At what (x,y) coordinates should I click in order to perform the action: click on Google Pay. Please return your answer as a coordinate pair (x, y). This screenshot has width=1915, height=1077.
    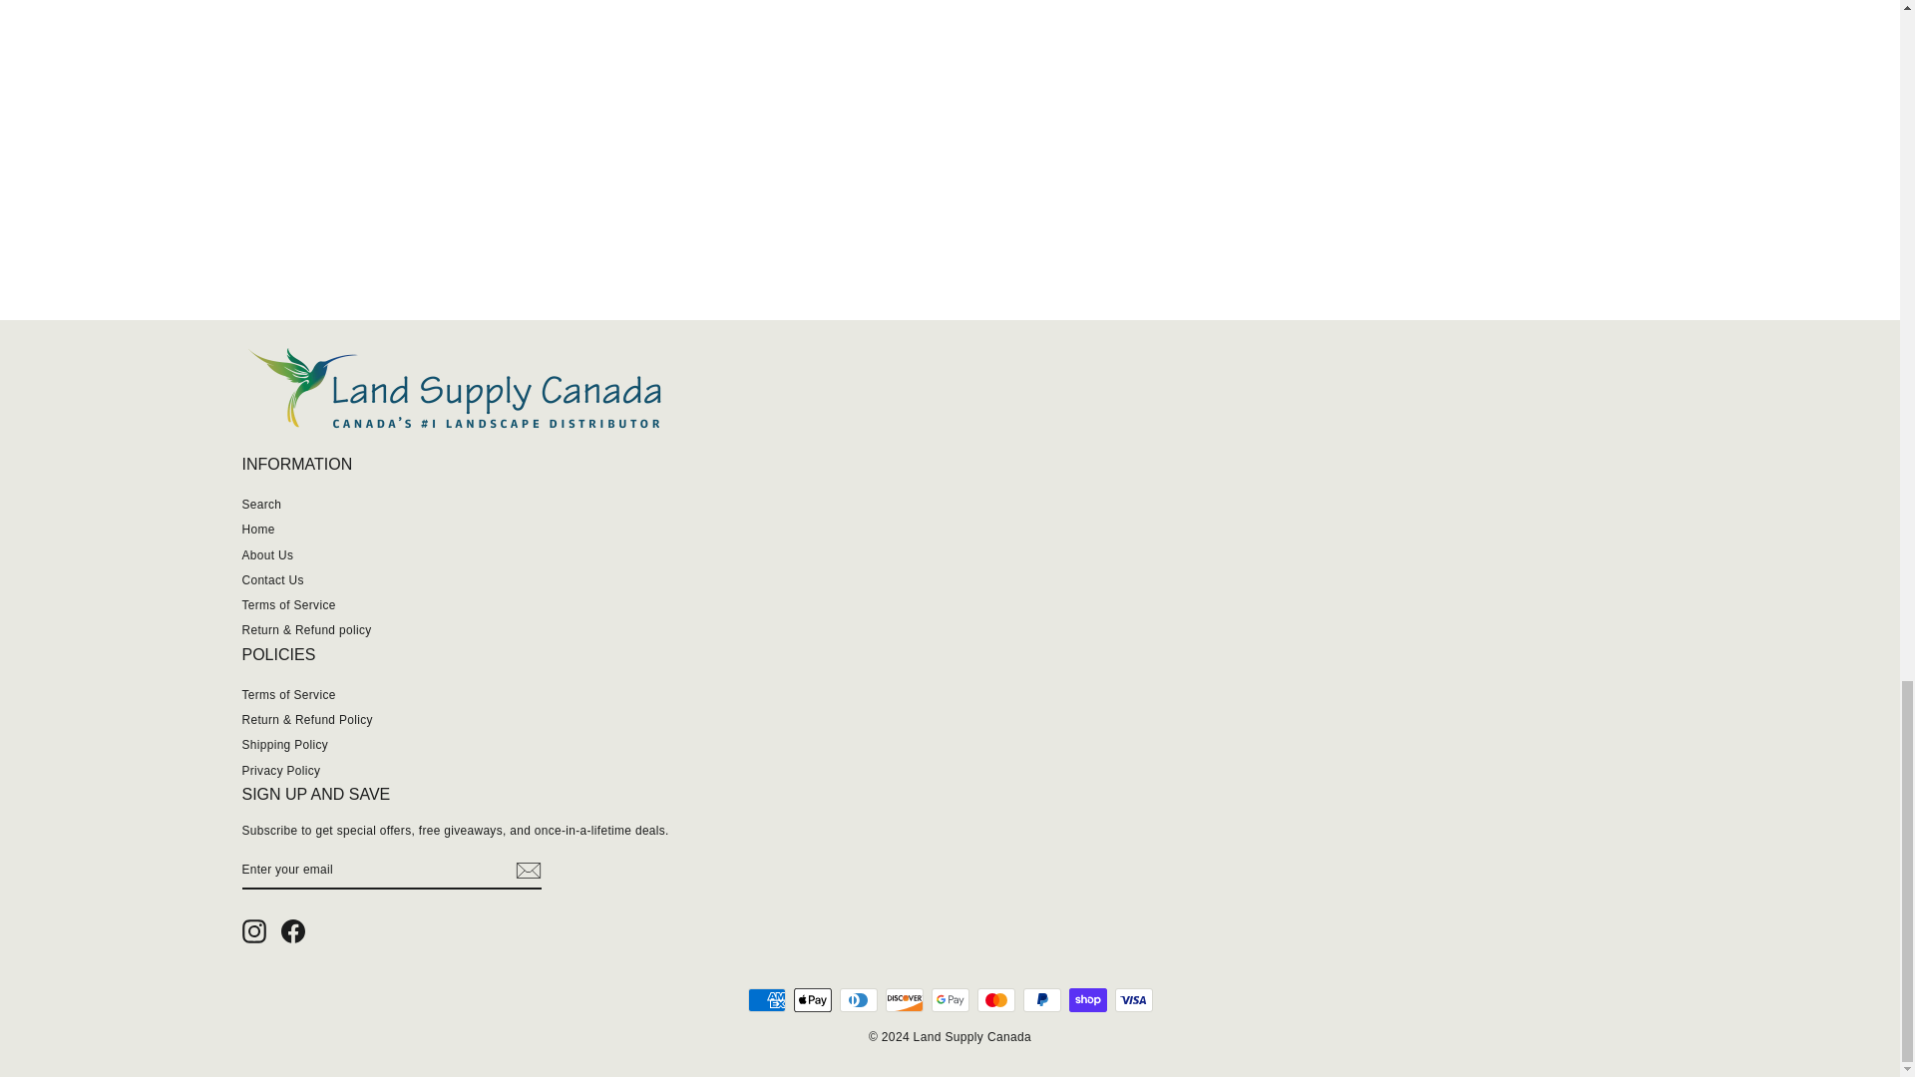
    Looking at the image, I should click on (950, 999).